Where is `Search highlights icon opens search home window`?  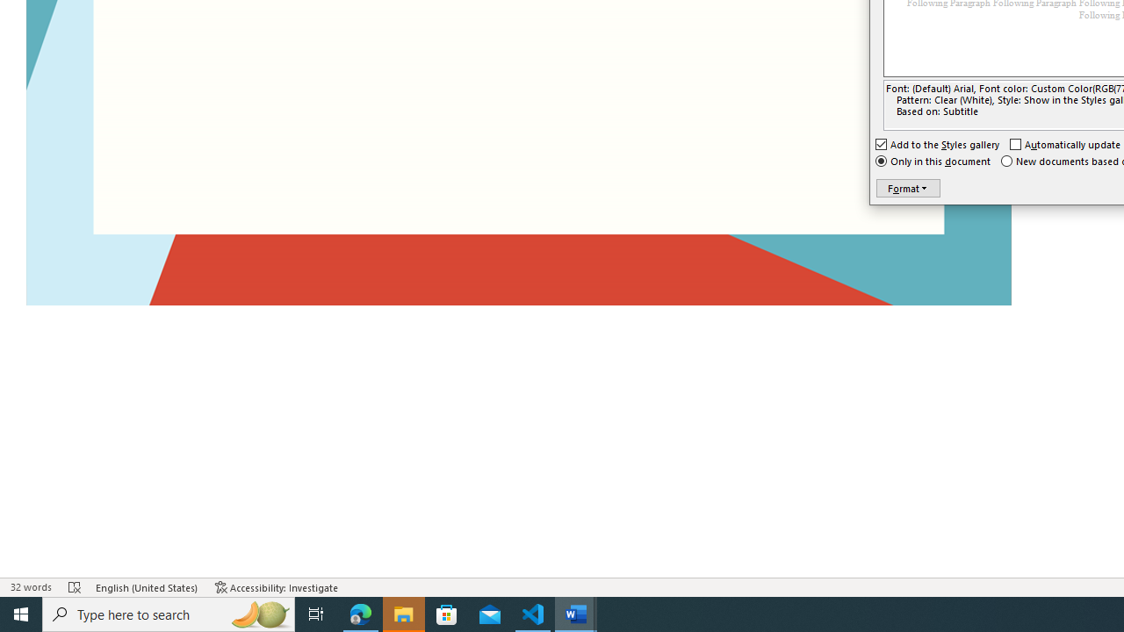
Search highlights icon opens search home window is located at coordinates (260, 614).